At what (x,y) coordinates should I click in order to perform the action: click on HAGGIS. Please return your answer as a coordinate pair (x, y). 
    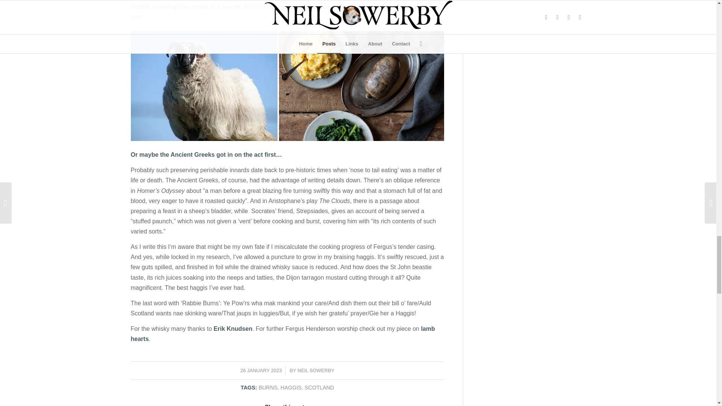
    Looking at the image, I should click on (291, 387).